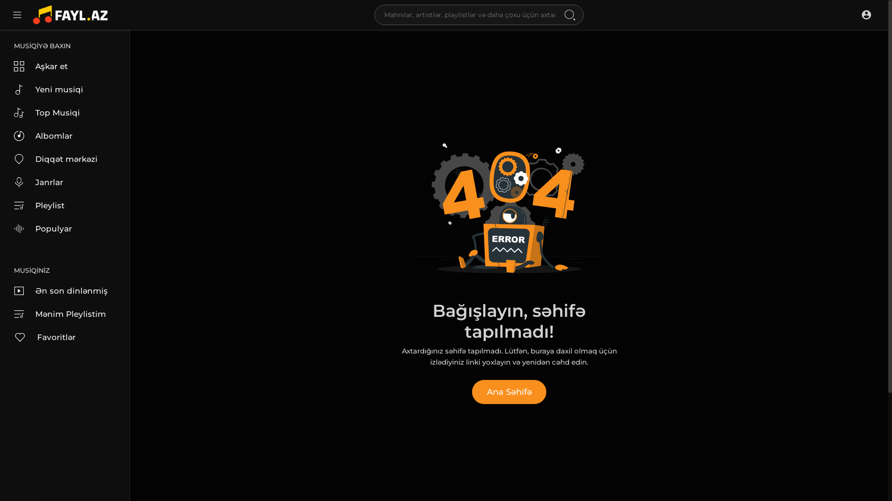 The image size is (892, 501). Describe the element at coordinates (65, 206) in the screenshot. I see `Pleylist` at that location.